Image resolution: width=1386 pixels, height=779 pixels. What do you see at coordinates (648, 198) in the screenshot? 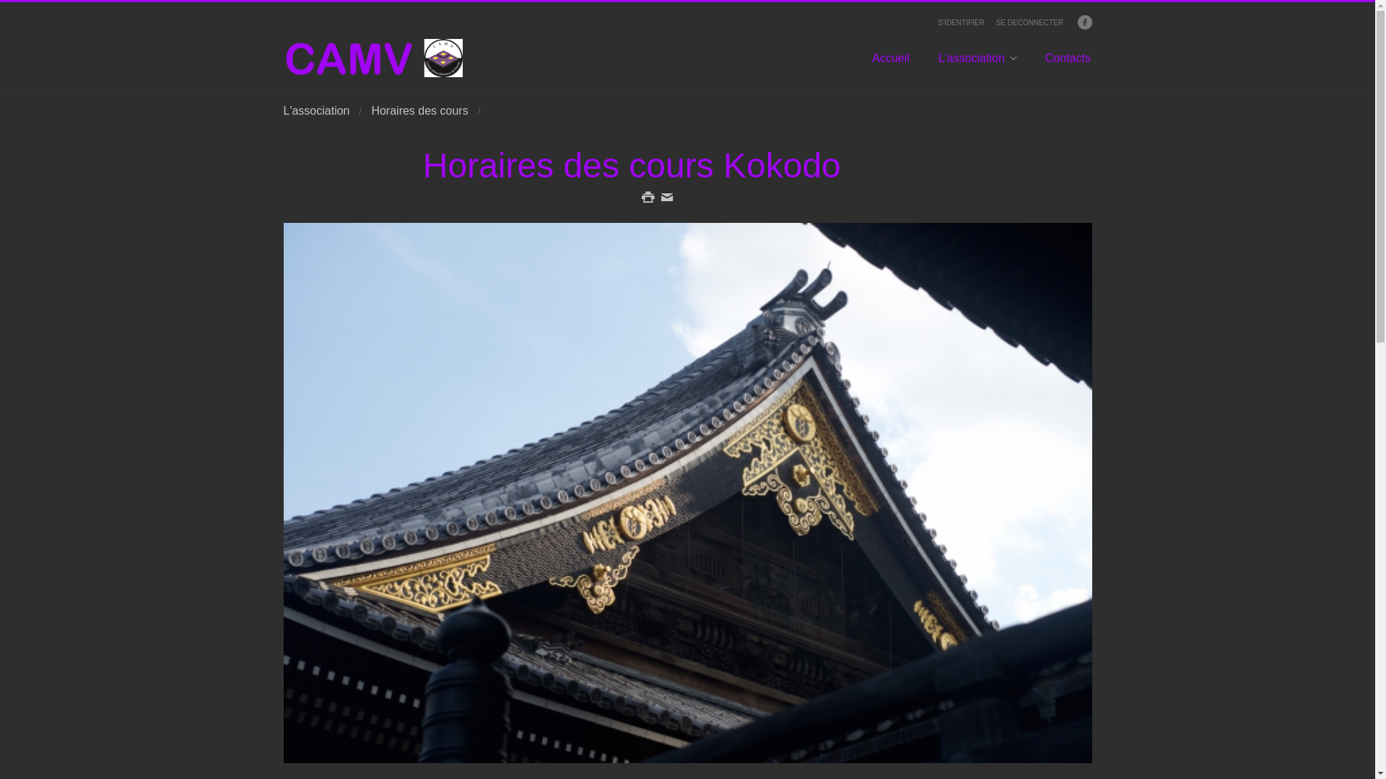
I see `Imprimer` at bounding box center [648, 198].